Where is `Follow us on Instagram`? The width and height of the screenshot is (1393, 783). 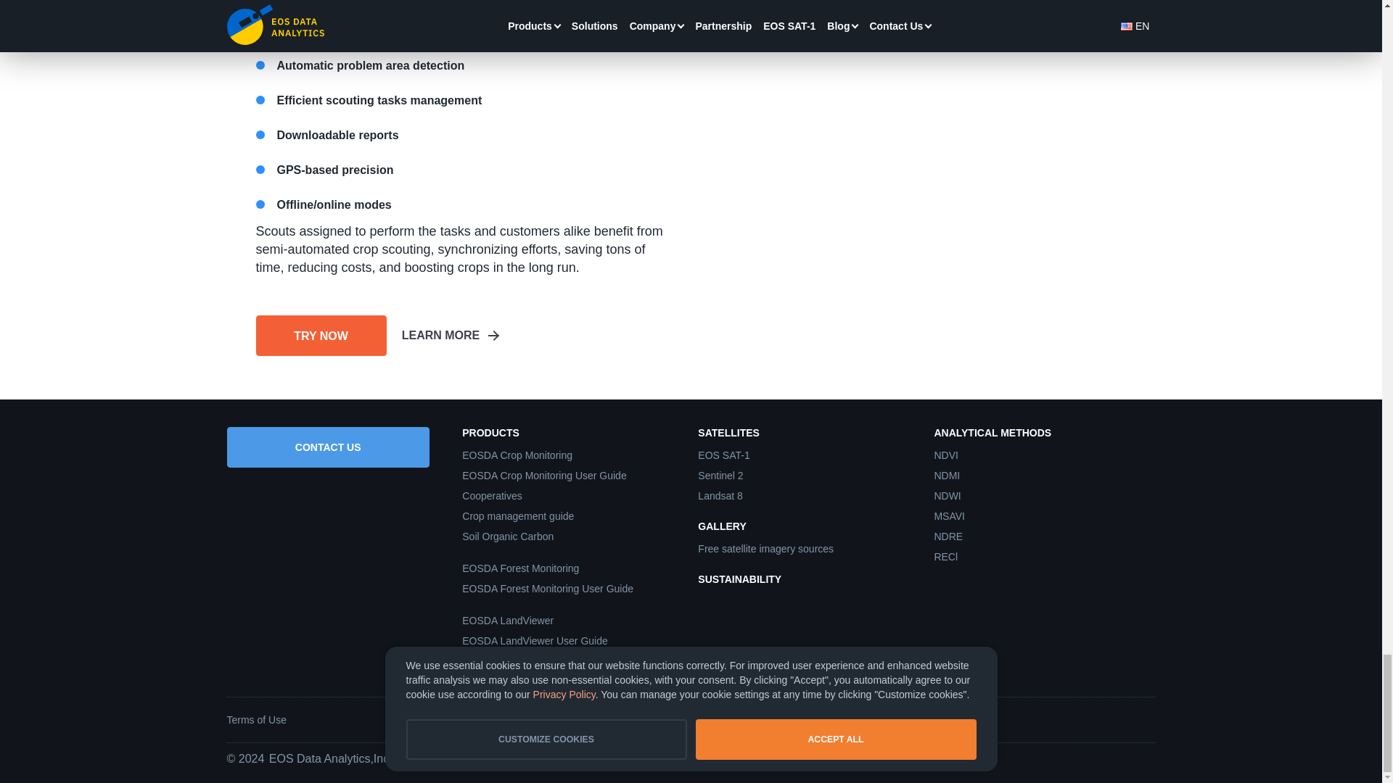 Follow us on Instagram is located at coordinates (1107, 719).